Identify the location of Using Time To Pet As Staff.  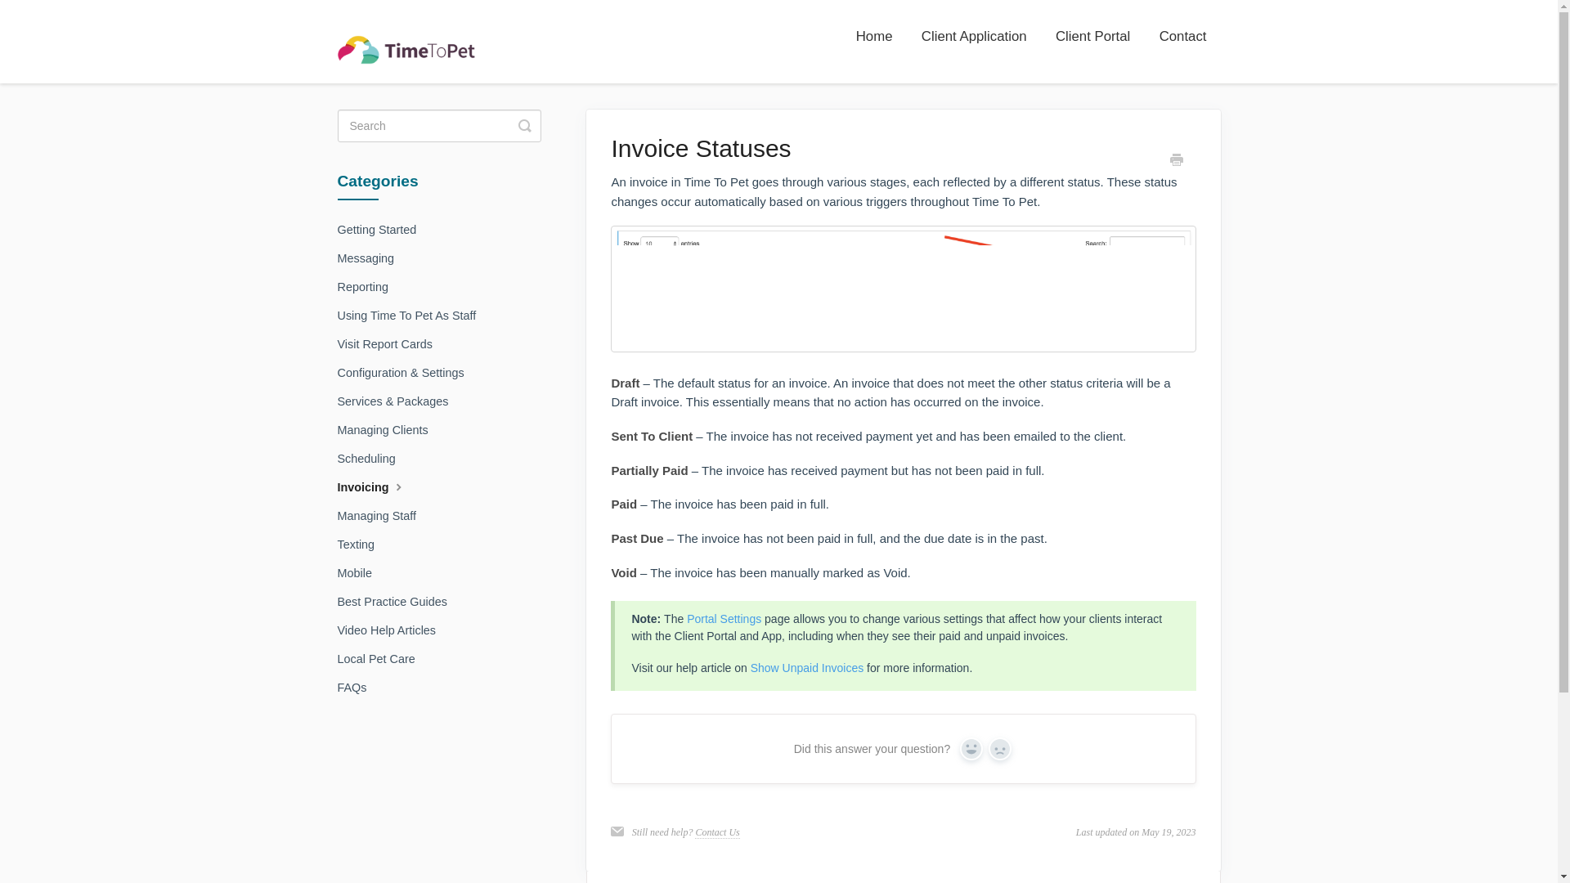
(412, 316).